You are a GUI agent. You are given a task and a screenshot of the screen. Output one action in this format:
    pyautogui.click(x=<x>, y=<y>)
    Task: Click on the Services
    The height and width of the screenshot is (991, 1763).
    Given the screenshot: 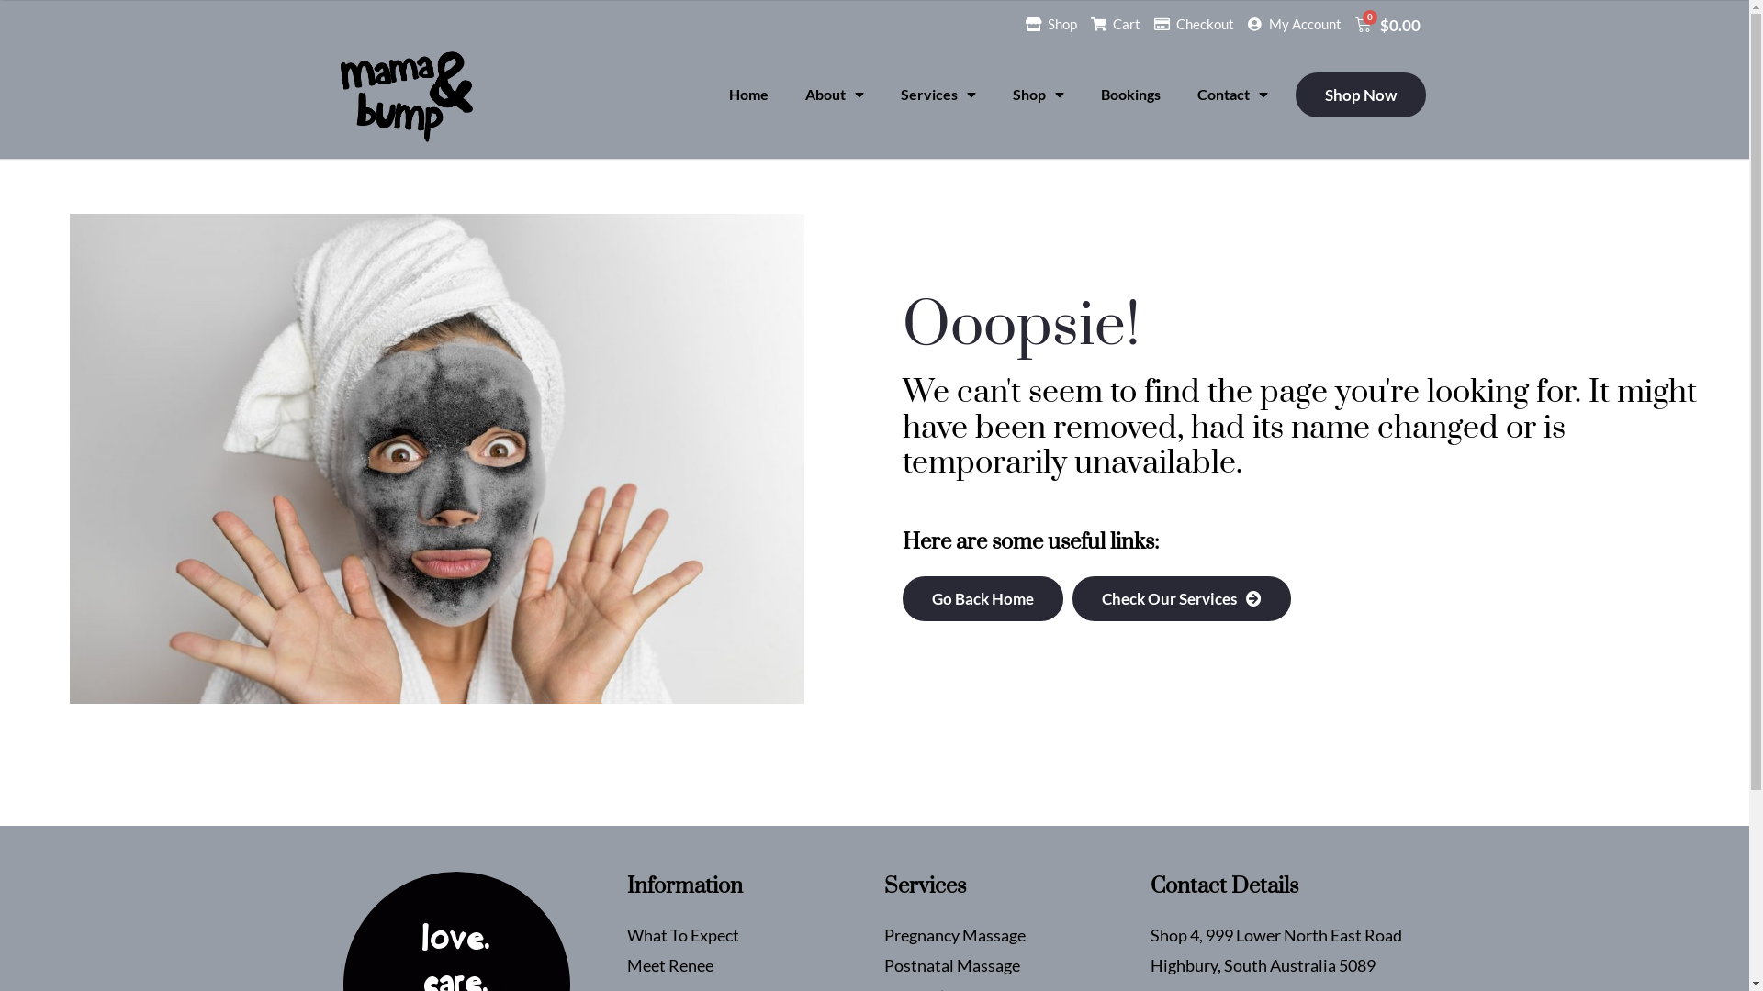 What is the action you would take?
    pyautogui.click(x=938, y=95)
    